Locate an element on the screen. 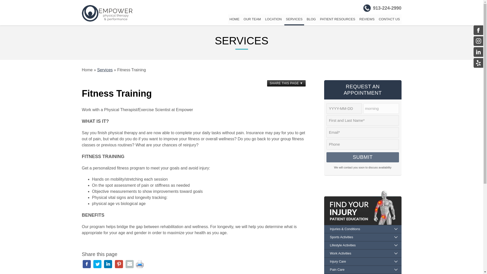 Image resolution: width=487 pixels, height=274 pixels. Phone: must be 10 digits long is located at coordinates (363, 144).